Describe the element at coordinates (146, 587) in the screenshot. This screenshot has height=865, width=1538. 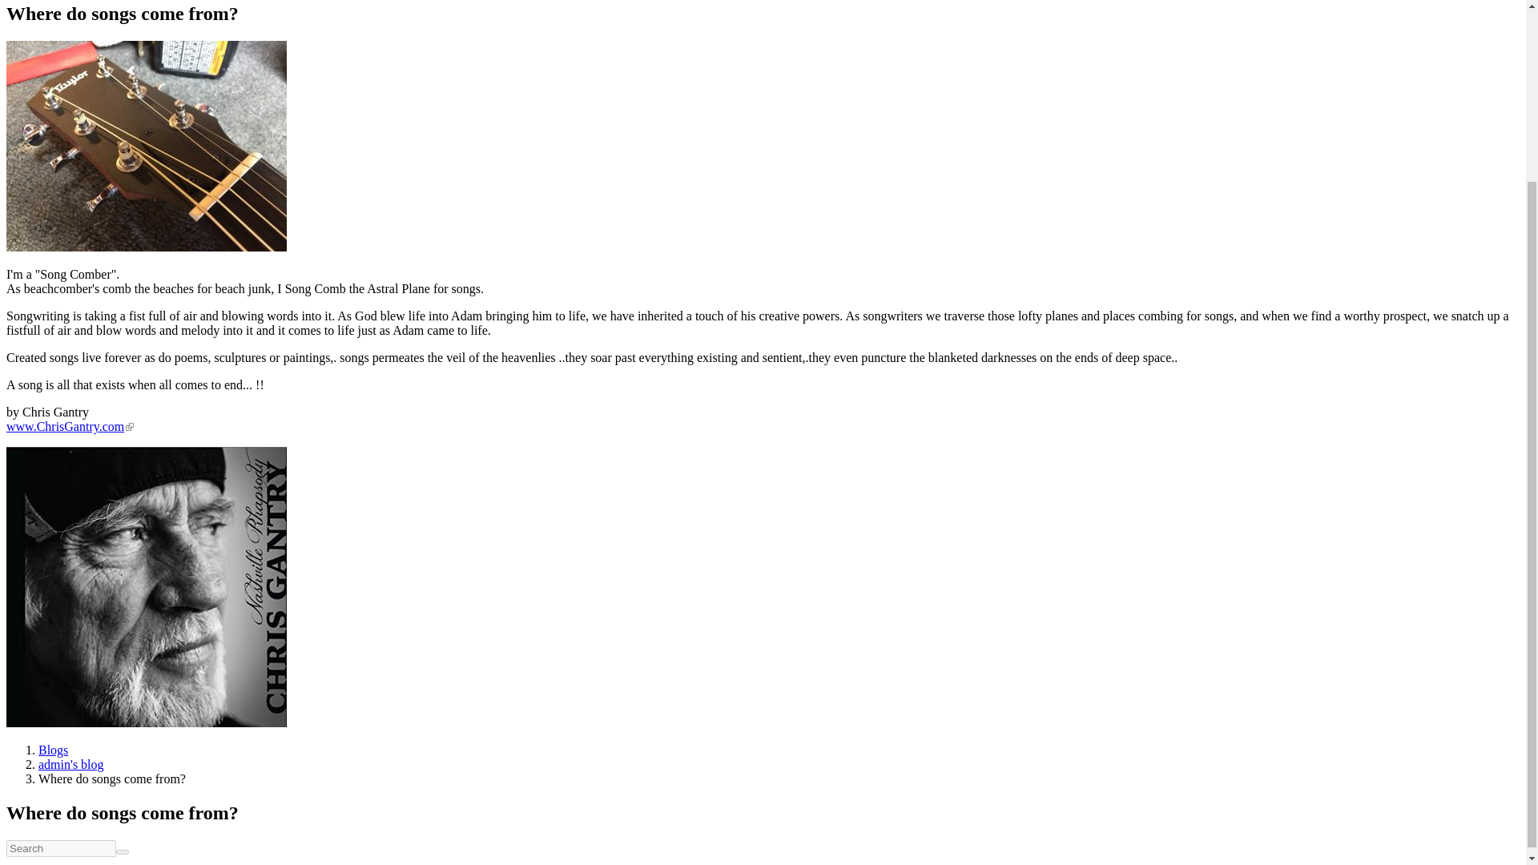
I see `Chris Gantry` at that location.